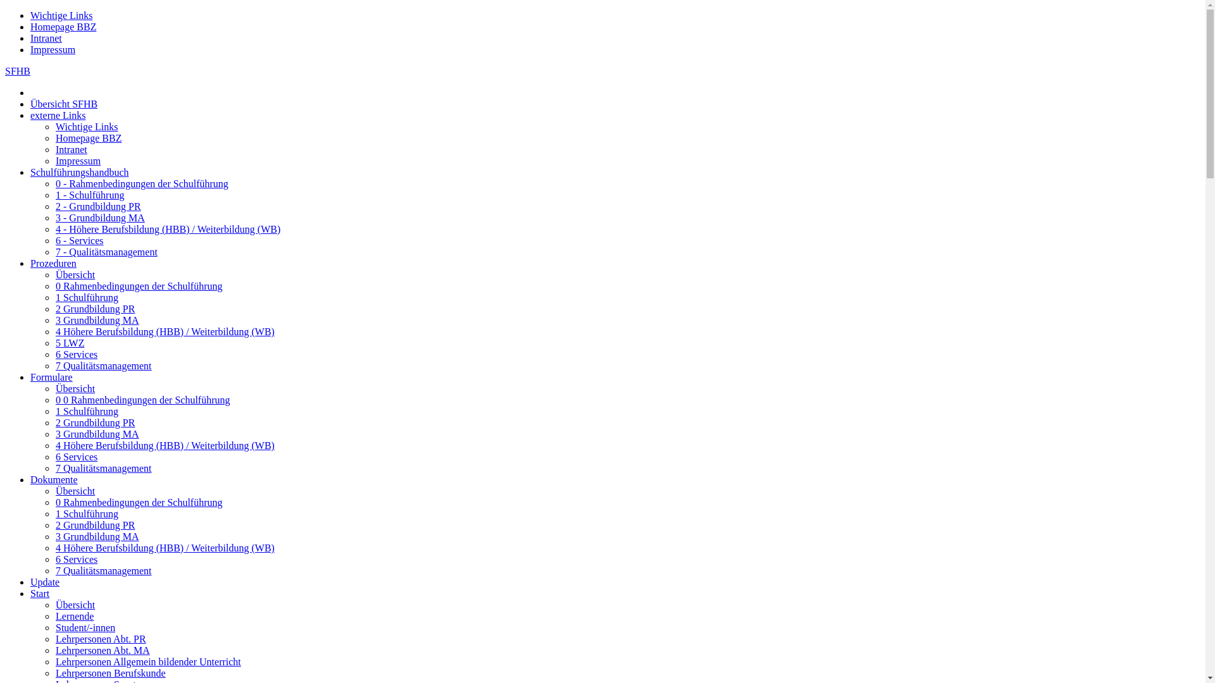 The image size is (1215, 683). Describe the element at coordinates (95, 422) in the screenshot. I see `2 Grundbildung PR` at that location.